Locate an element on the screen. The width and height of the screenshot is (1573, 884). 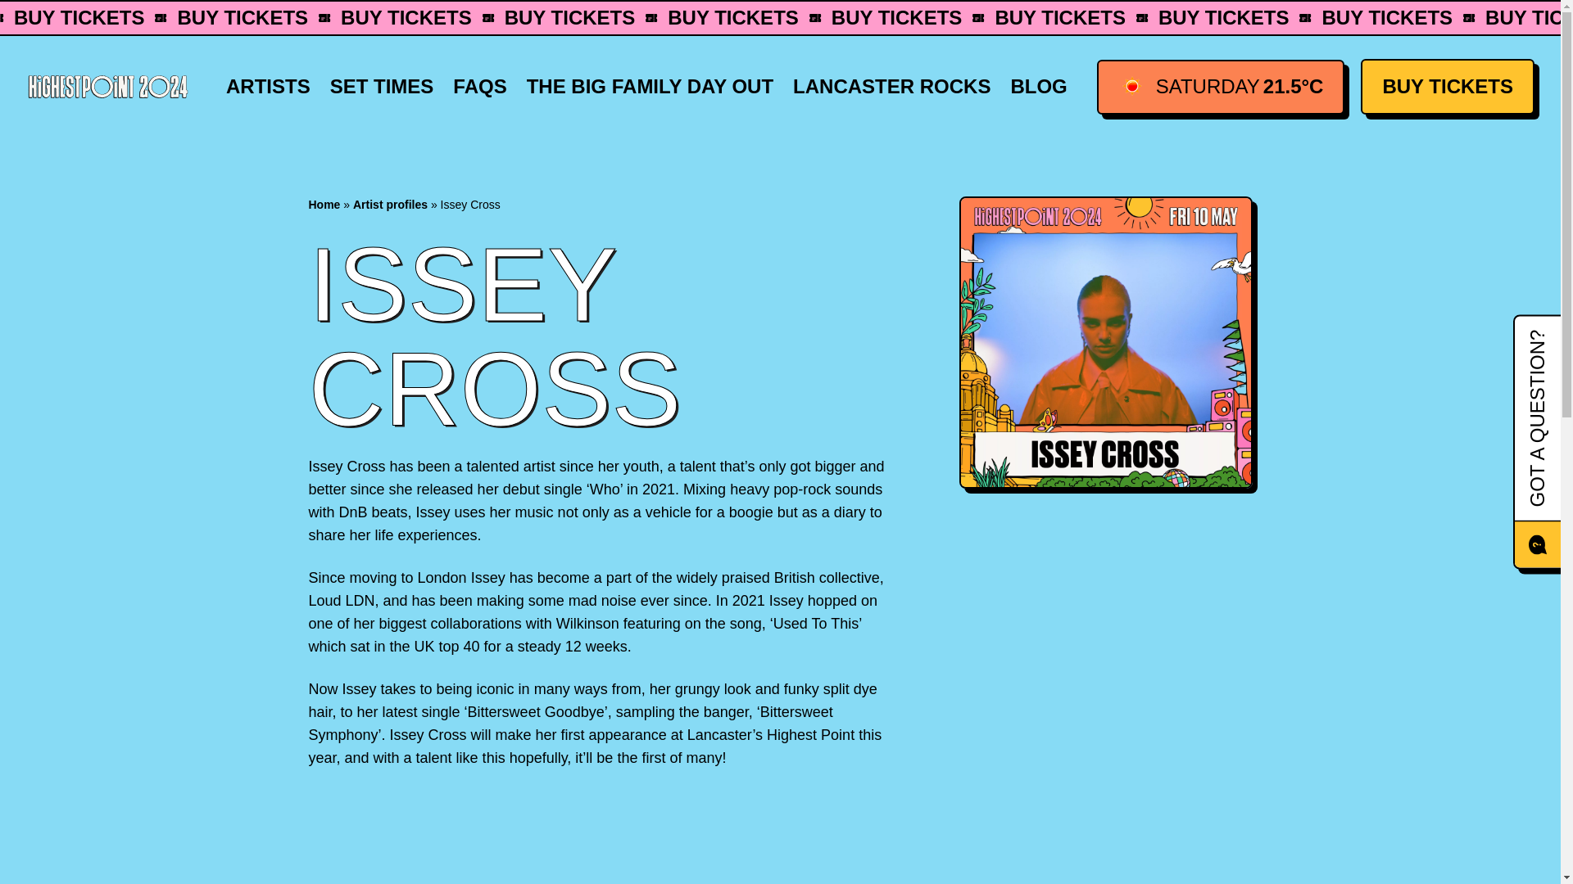
Home is located at coordinates (324, 205).